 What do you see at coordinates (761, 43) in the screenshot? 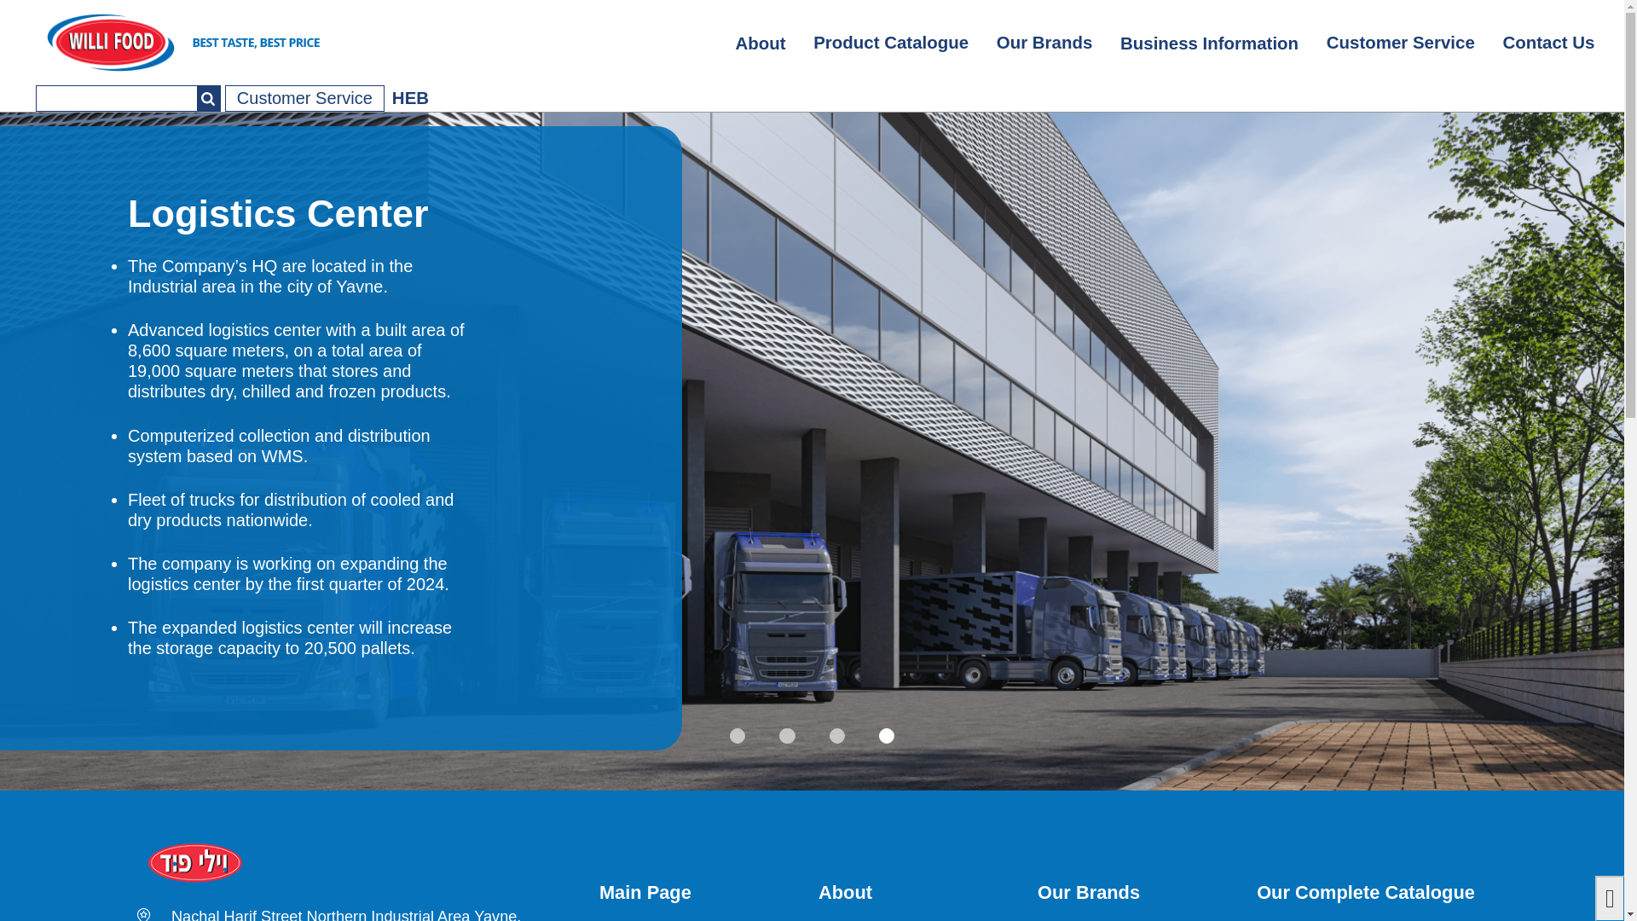
I see `About` at bounding box center [761, 43].